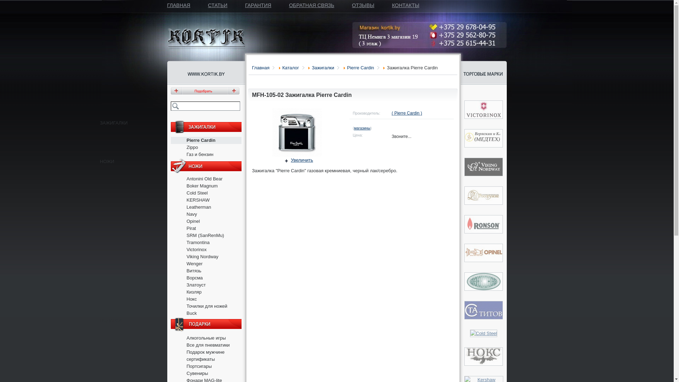 The width and height of the screenshot is (679, 382). Describe the element at coordinates (407, 113) in the screenshot. I see `( Pierre Cardin )` at that location.